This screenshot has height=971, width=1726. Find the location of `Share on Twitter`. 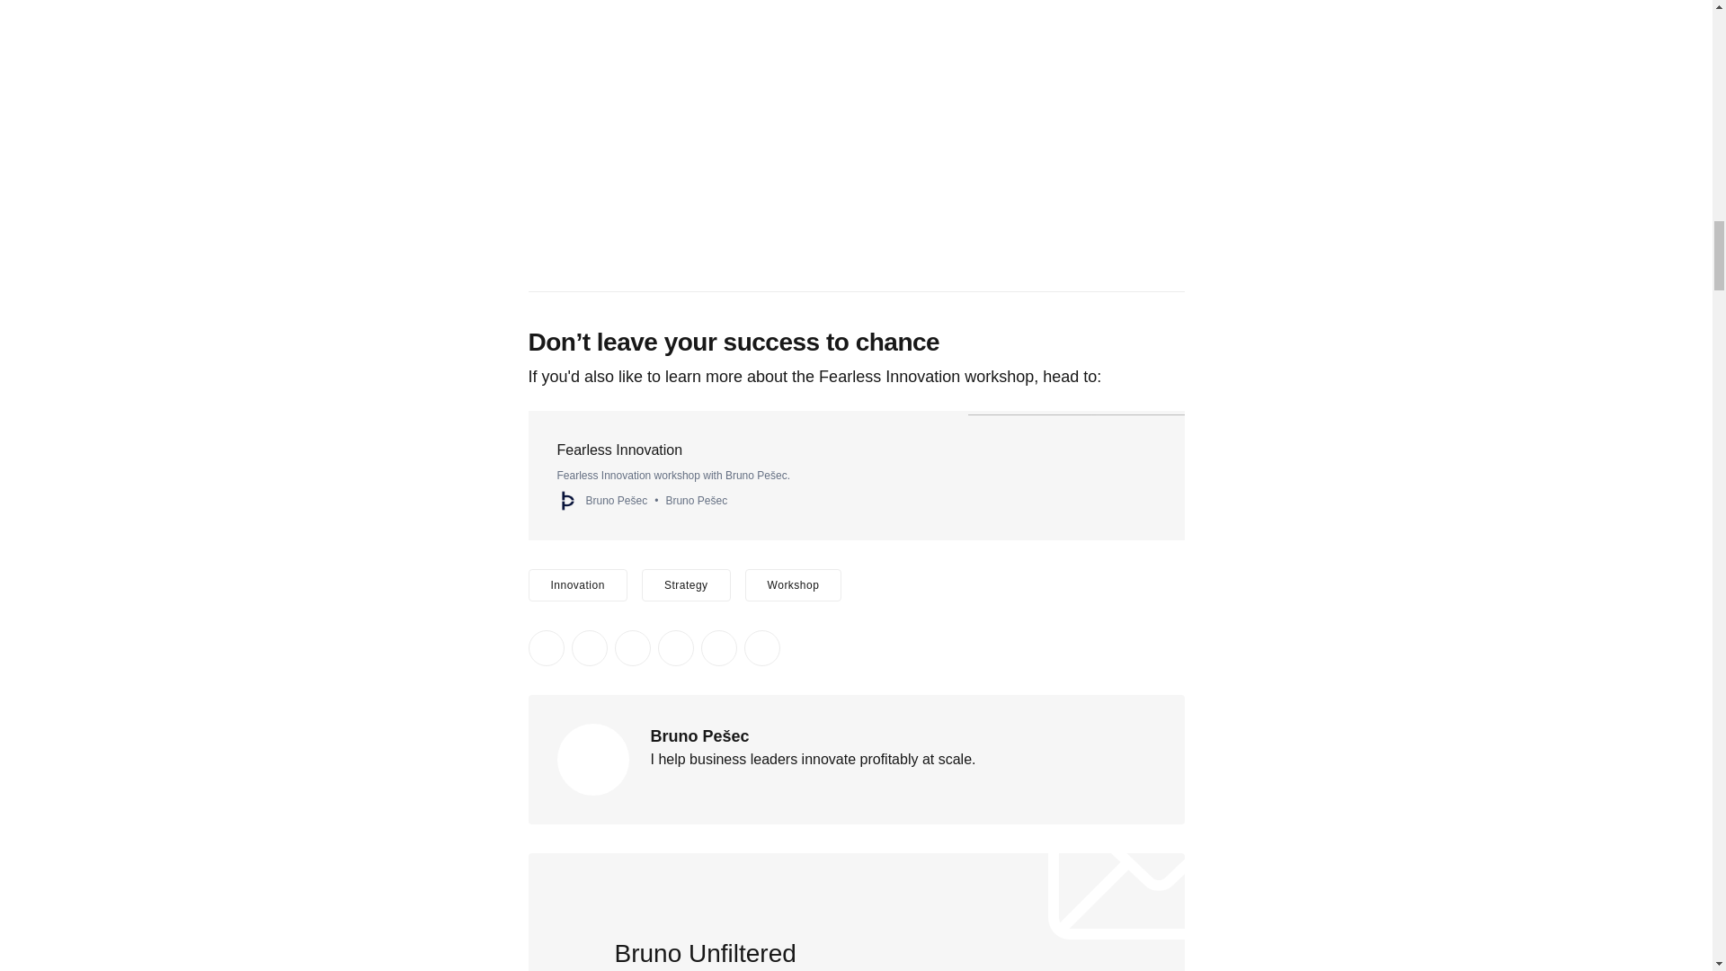

Share on Twitter is located at coordinates (546, 647).